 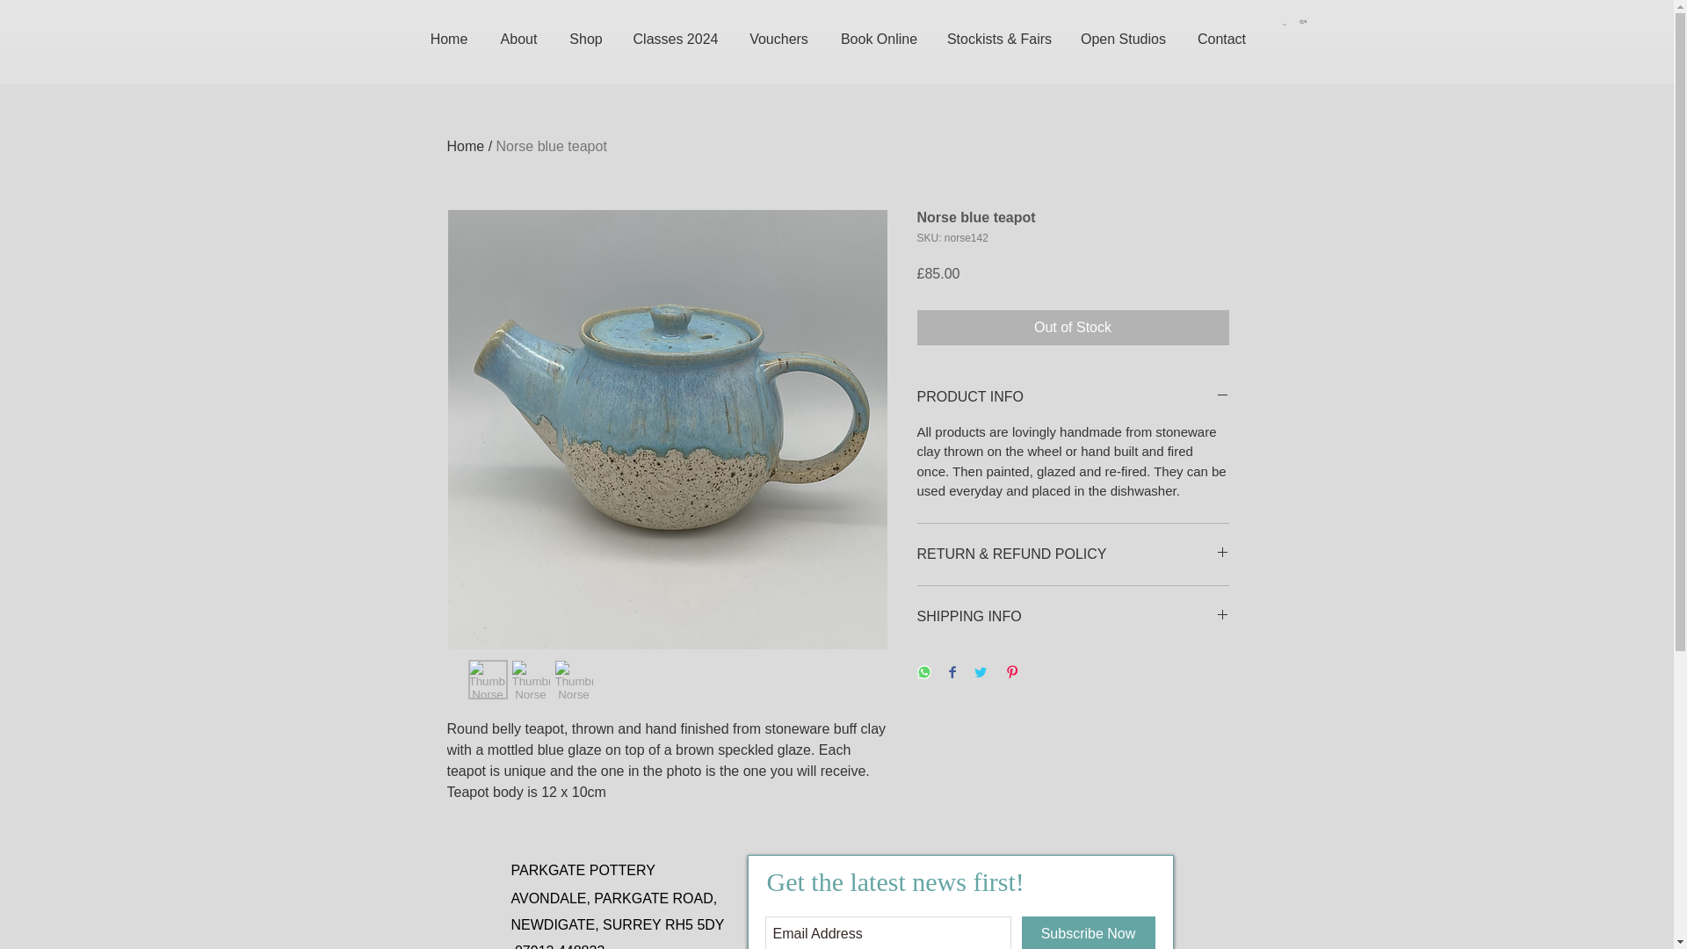 I want to click on Contact, so click(x=1221, y=40).